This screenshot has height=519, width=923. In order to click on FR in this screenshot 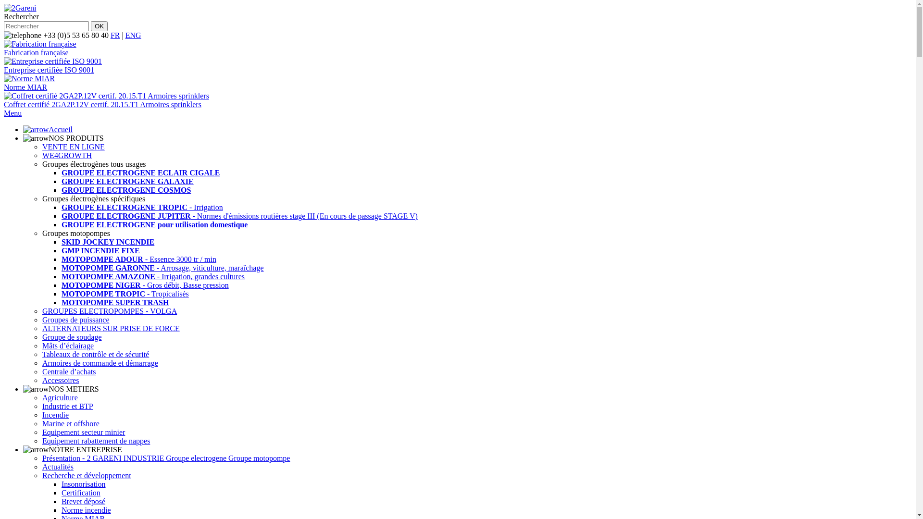, I will do `click(115, 36)`.